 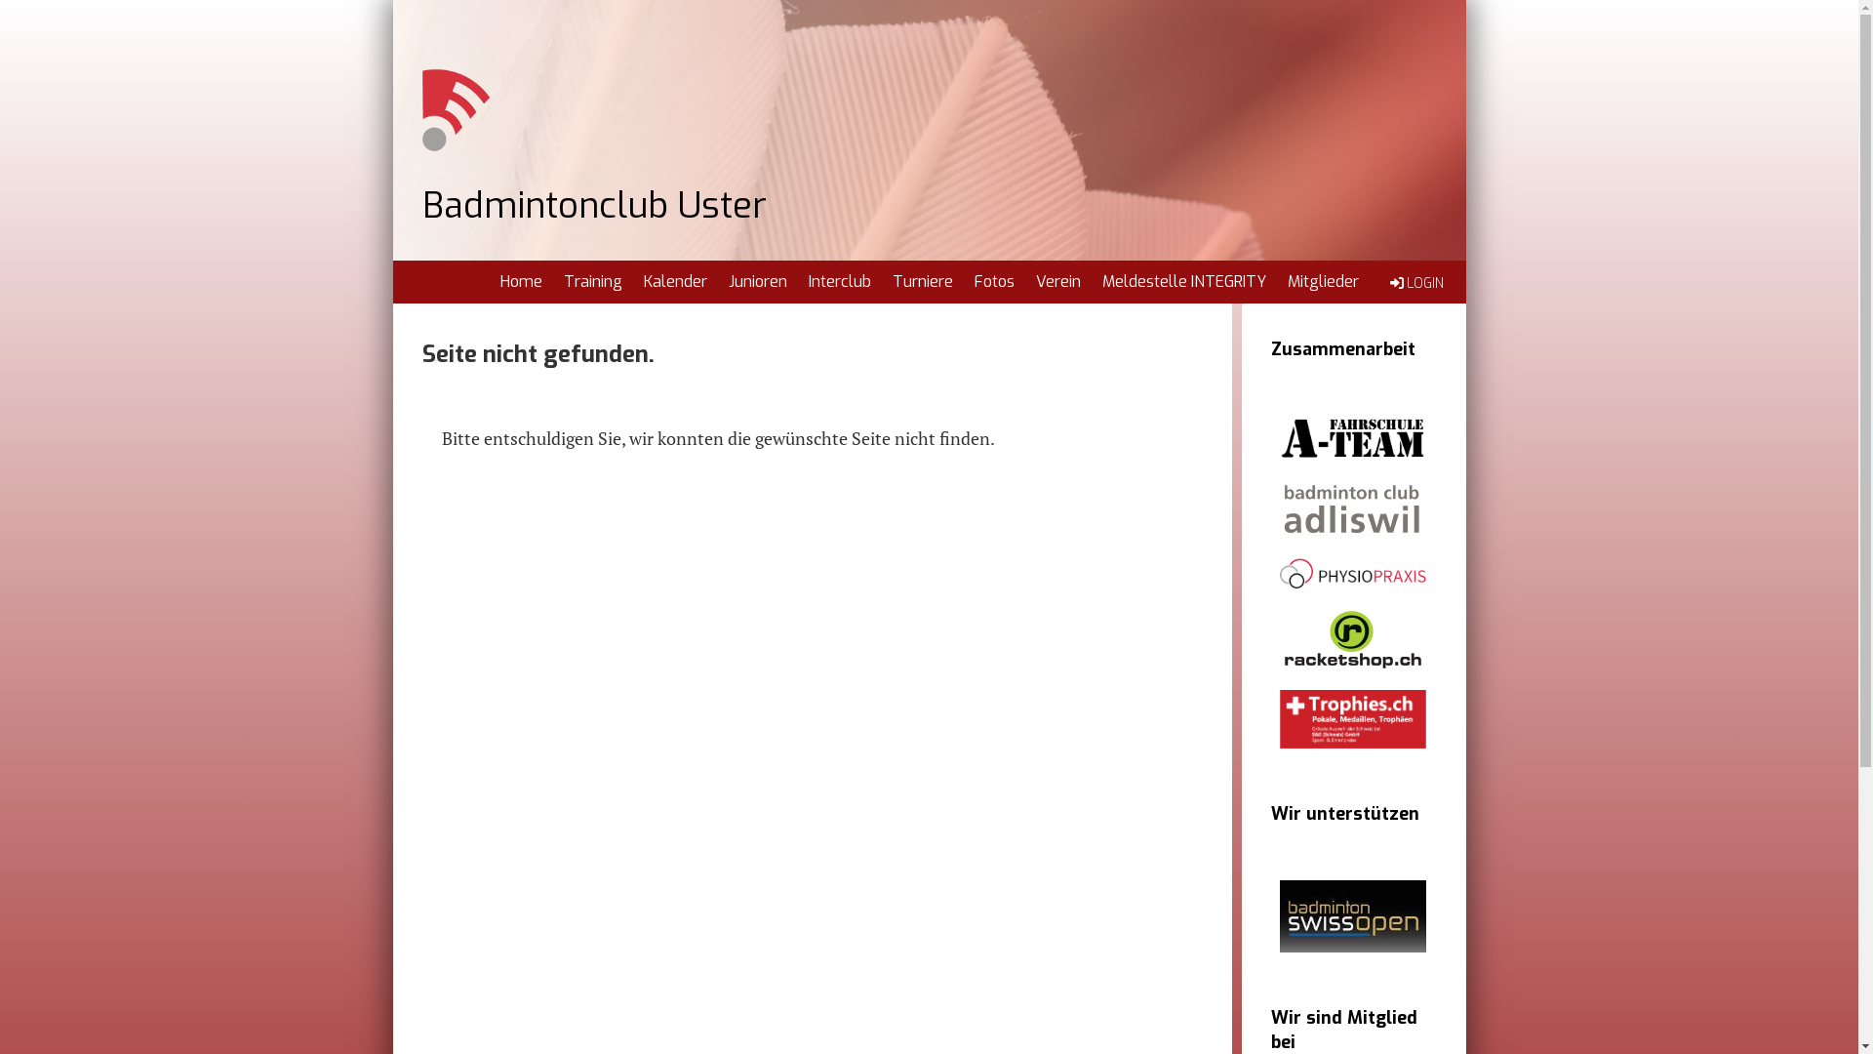 I want to click on LOGIN, so click(x=1415, y=283).